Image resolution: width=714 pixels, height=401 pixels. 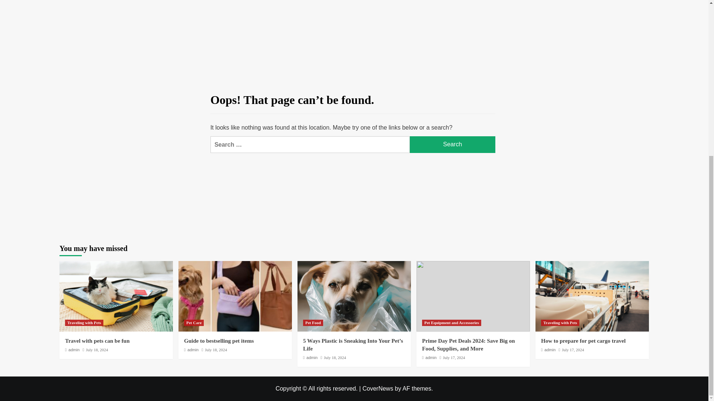 What do you see at coordinates (451, 323) in the screenshot?
I see `Pet Equipment and Accessories` at bounding box center [451, 323].